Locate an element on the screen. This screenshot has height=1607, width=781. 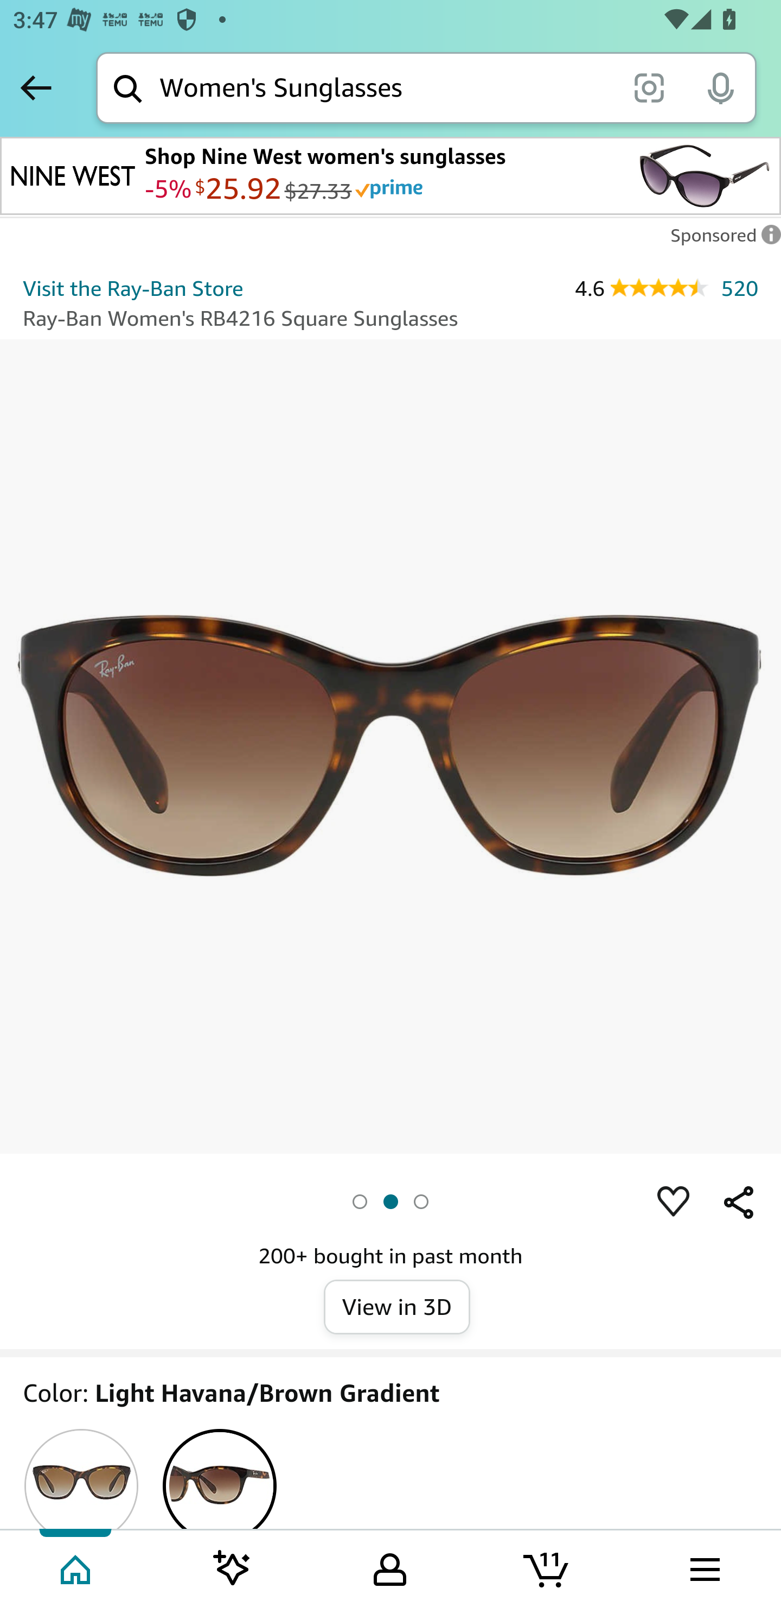
Browse menu Tab 5 of 5 is located at coordinates (703, 1567).